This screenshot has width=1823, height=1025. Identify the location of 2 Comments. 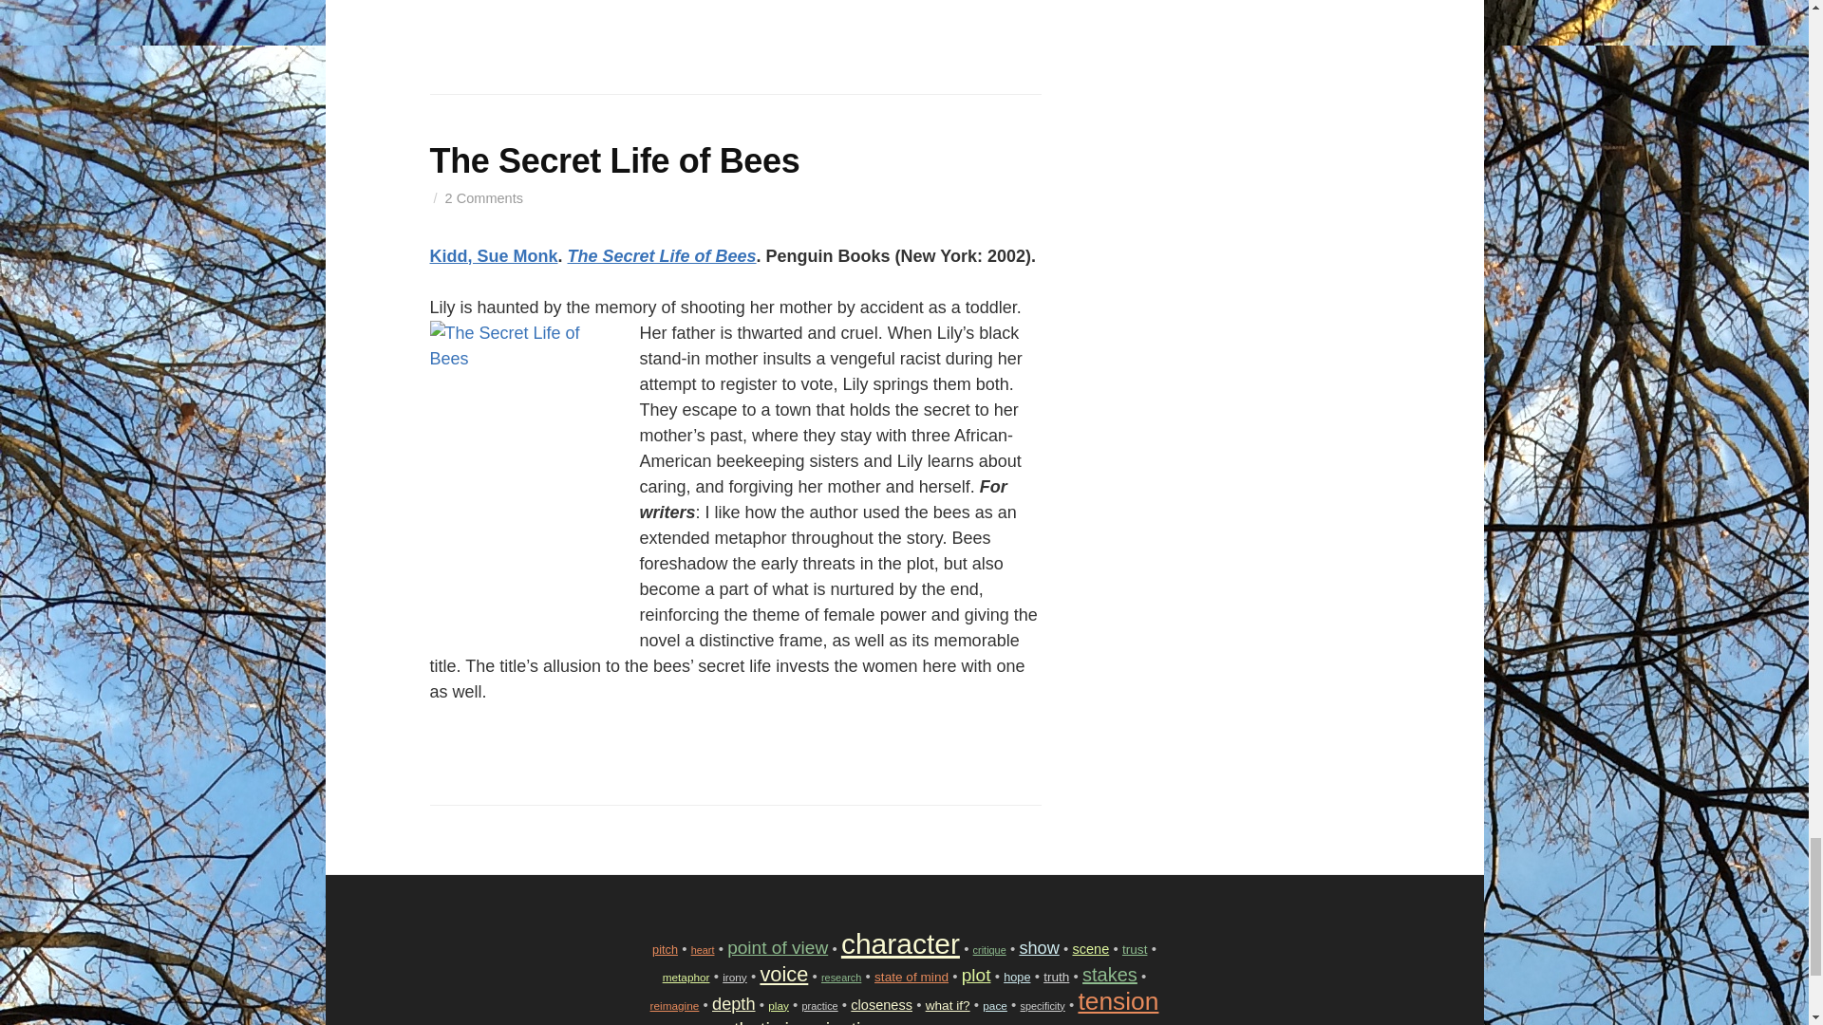
(484, 197).